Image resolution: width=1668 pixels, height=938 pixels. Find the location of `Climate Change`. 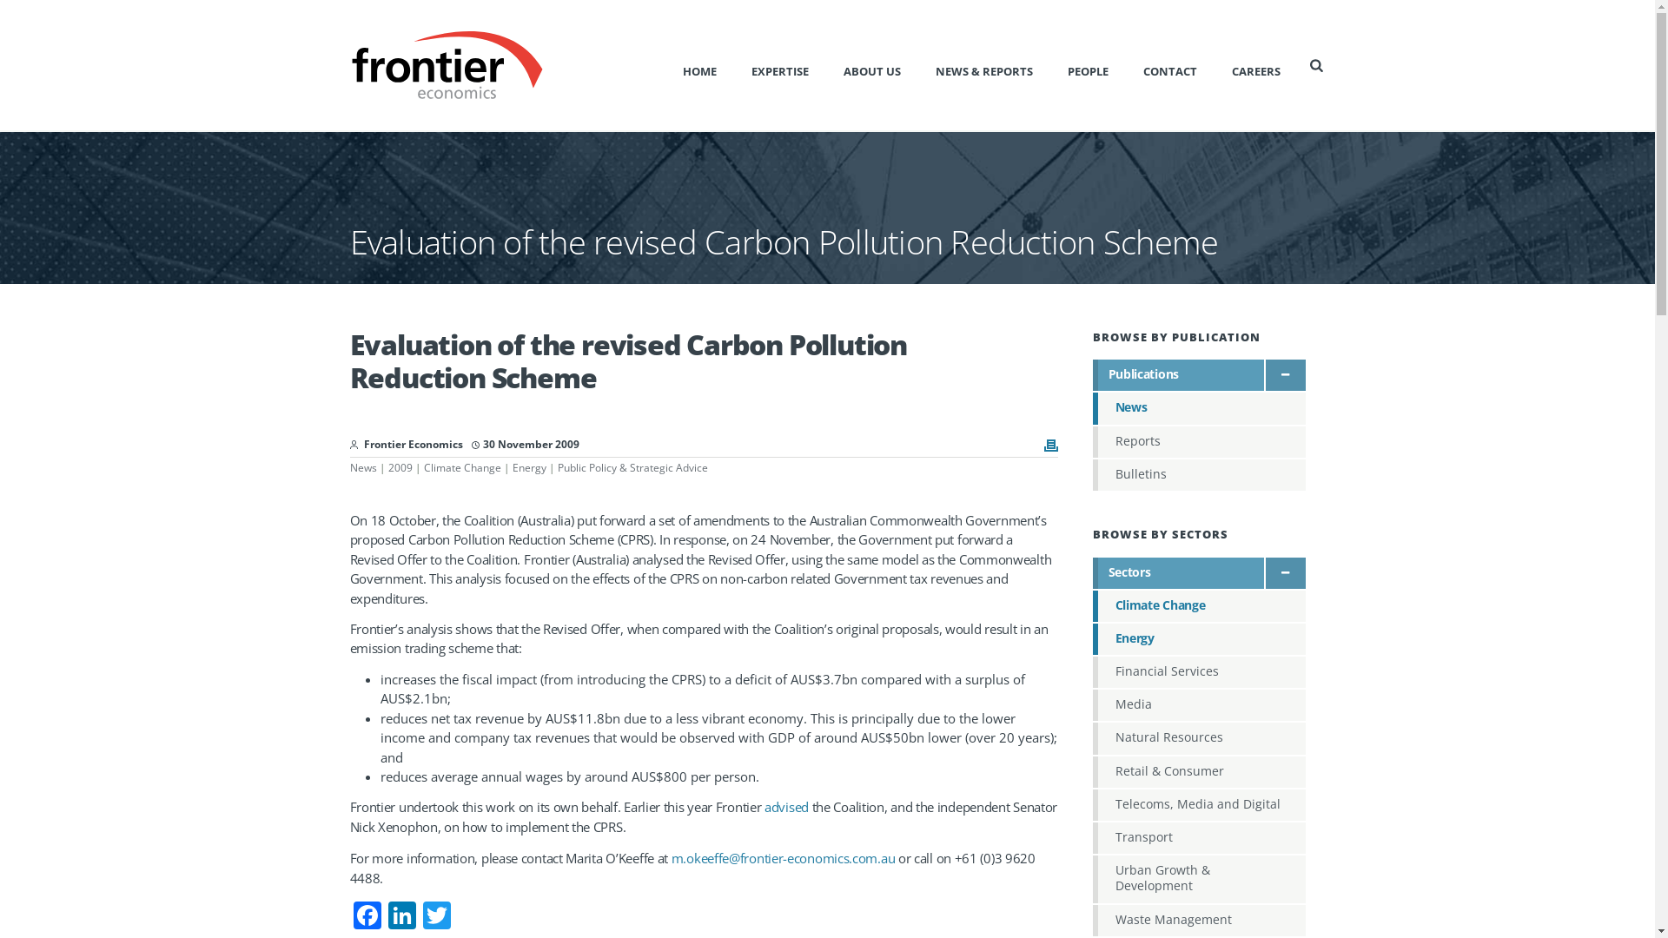

Climate Change is located at coordinates (1199, 606).